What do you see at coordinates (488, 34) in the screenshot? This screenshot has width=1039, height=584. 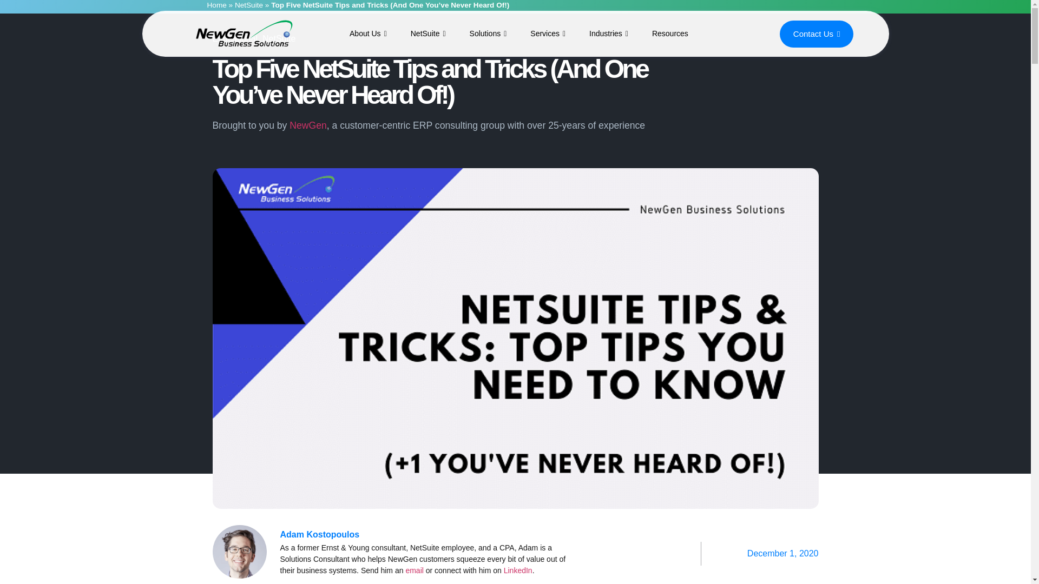 I see `Solutions` at bounding box center [488, 34].